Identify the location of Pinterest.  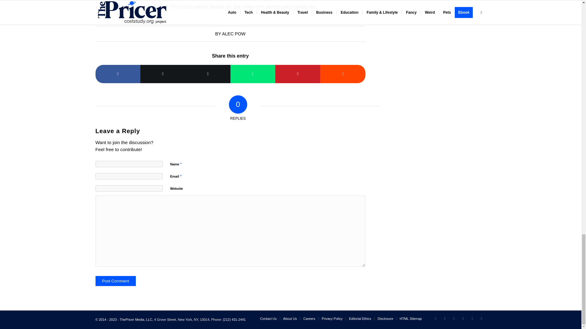
(472, 318).